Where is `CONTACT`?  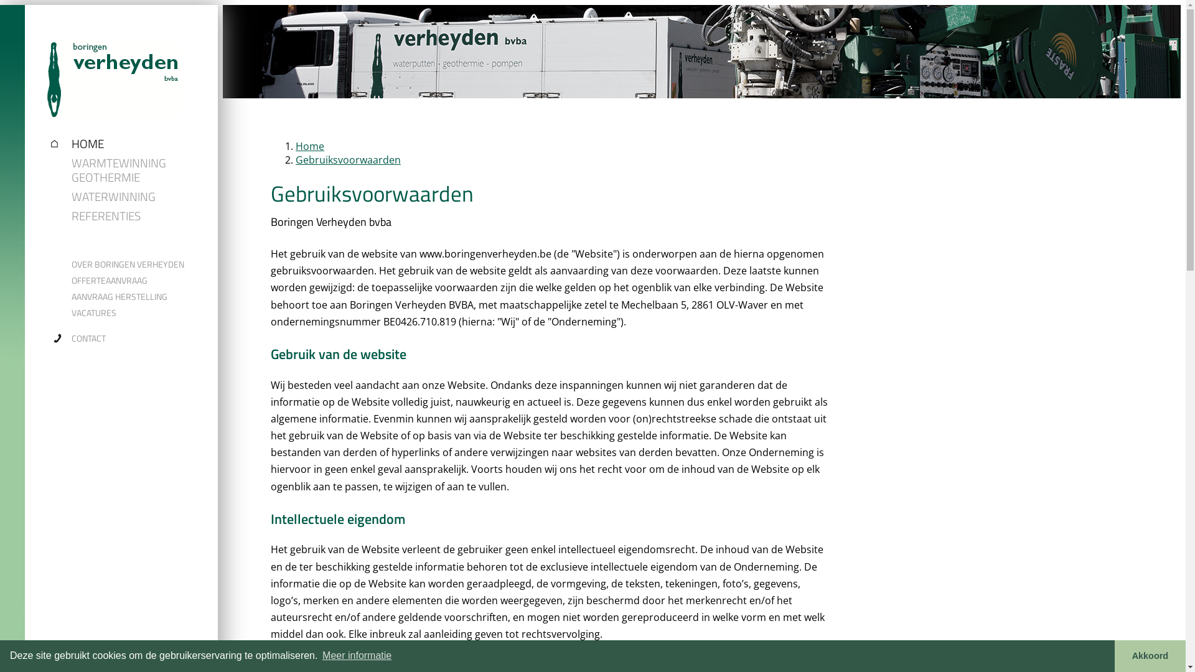 CONTACT is located at coordinates (137, 338).